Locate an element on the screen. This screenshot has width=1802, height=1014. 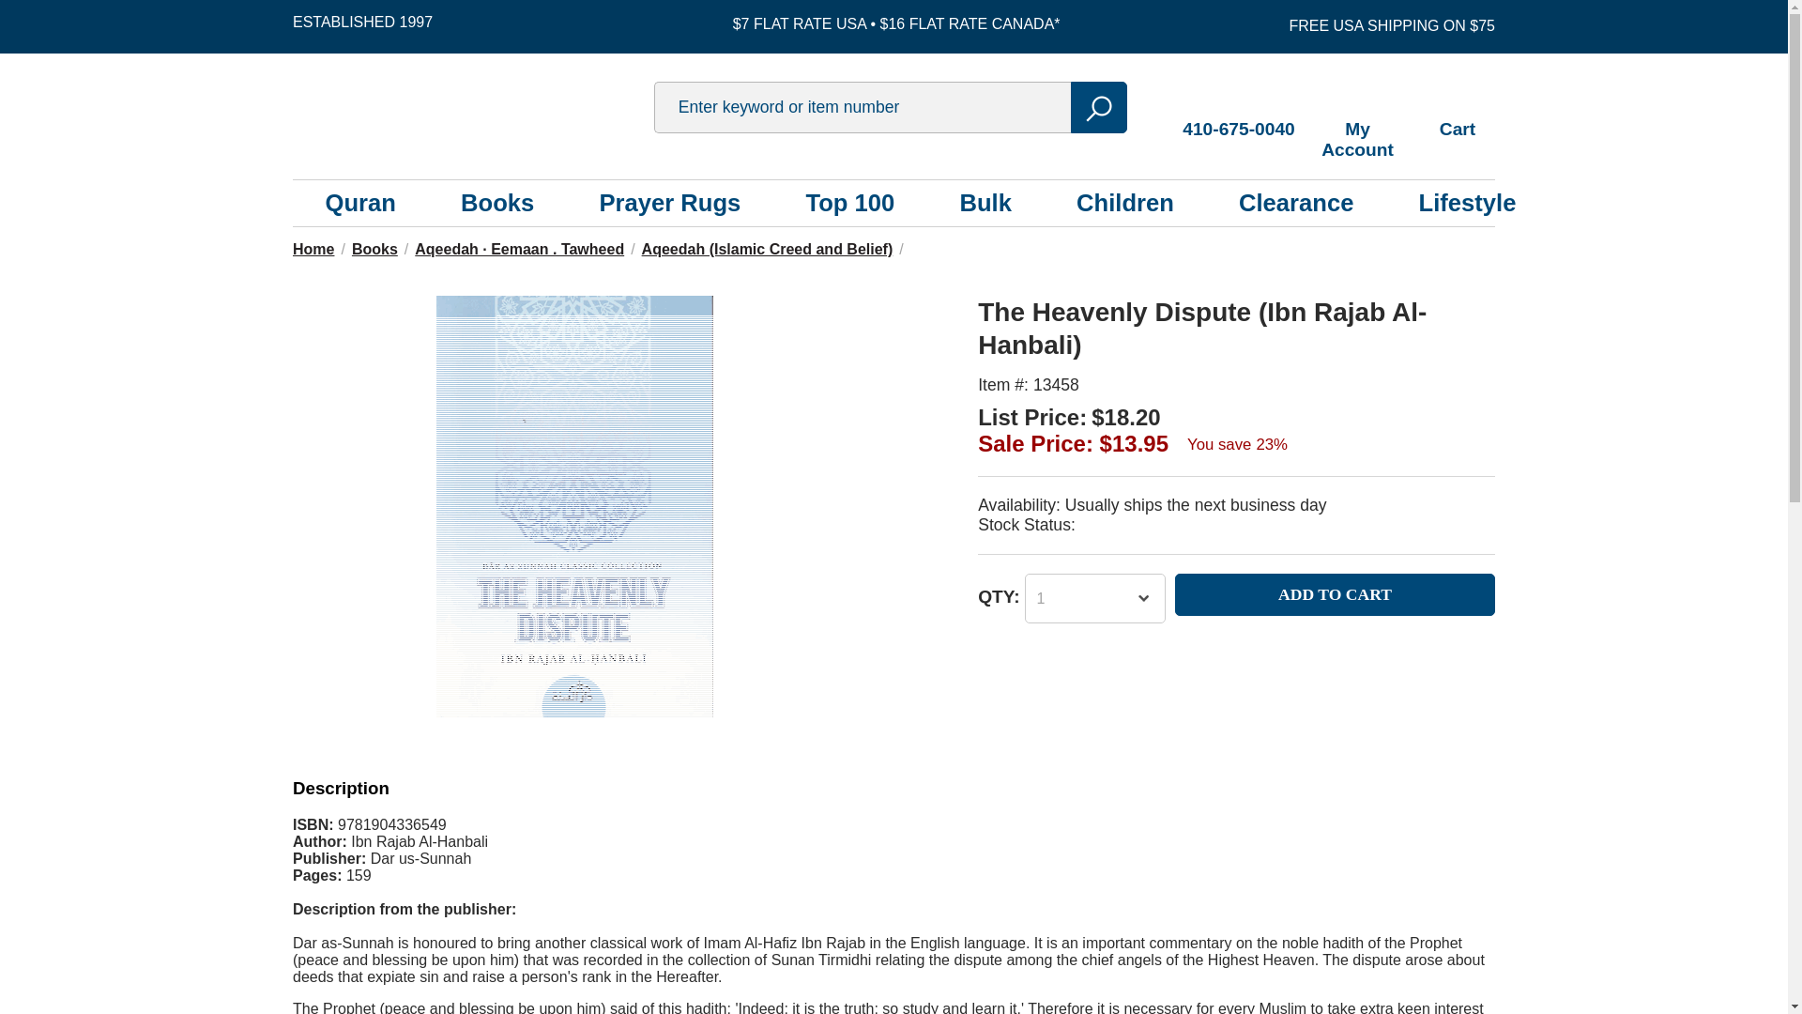
islamicbookstore.com is located at coordinates (466, 107).